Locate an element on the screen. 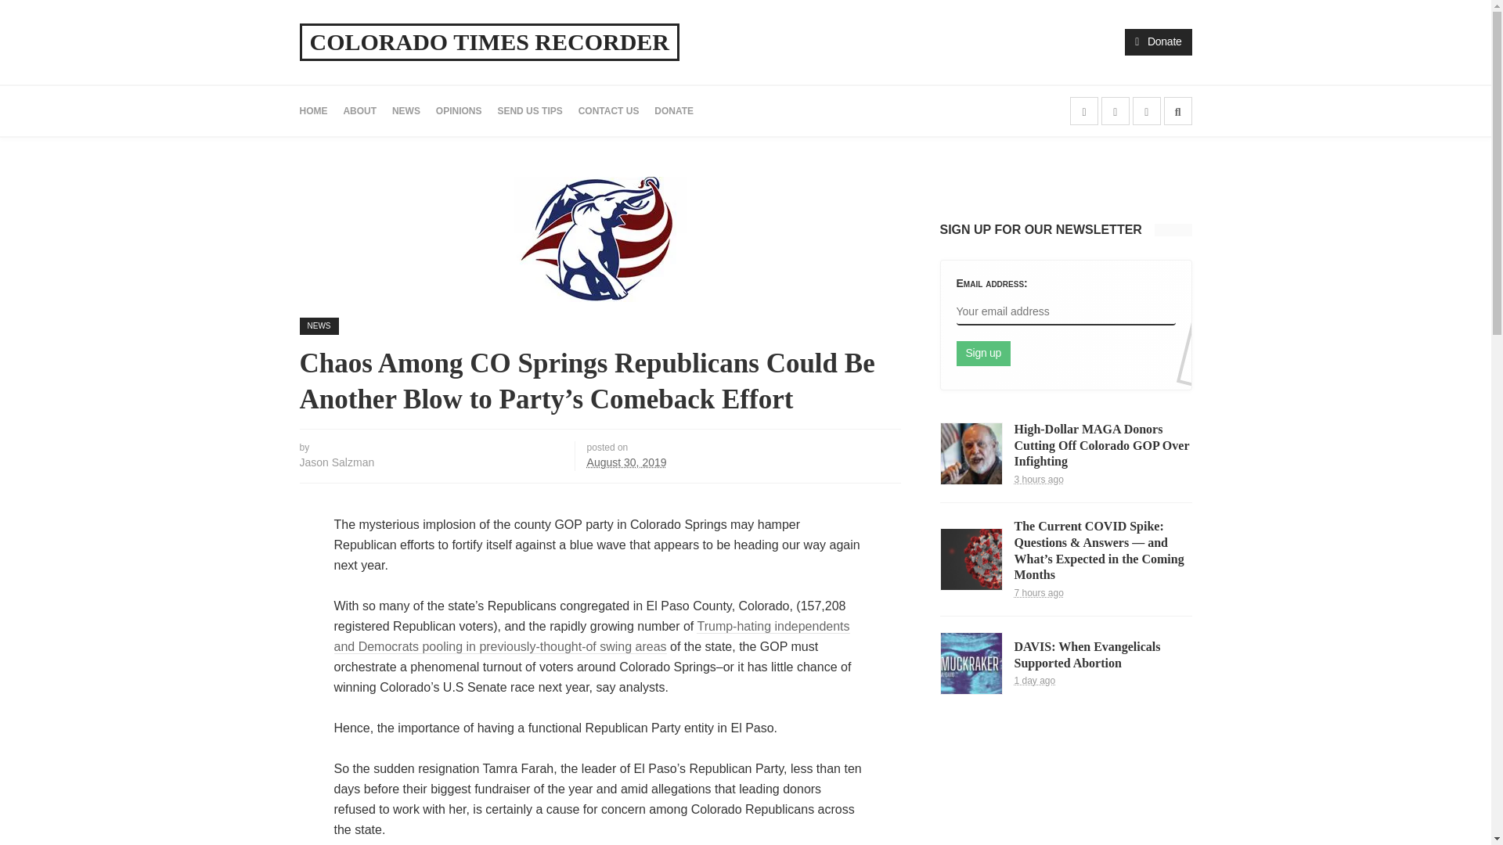 This screenshot has height=845, width=1503. X is located at coordinates (1116, 110).